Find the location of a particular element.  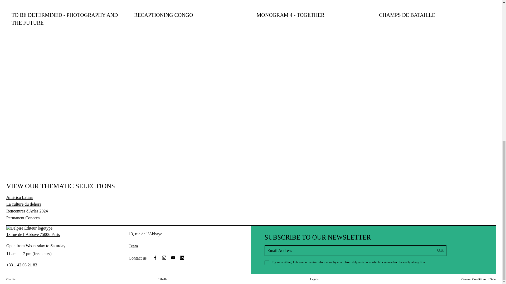

ok is located at coordinates (440, 250).